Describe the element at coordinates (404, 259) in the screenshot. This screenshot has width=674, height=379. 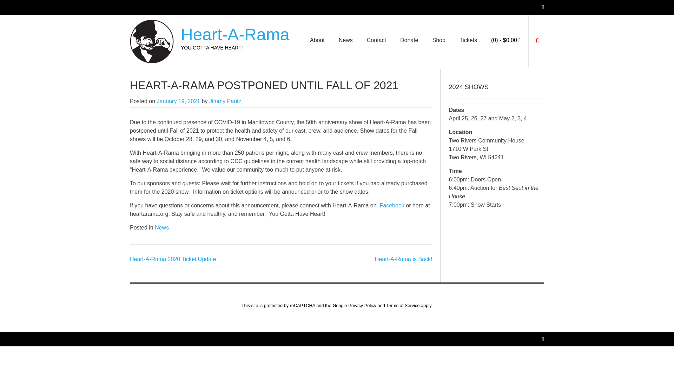
I see `Heart-A-Rama is Back!` at that location.